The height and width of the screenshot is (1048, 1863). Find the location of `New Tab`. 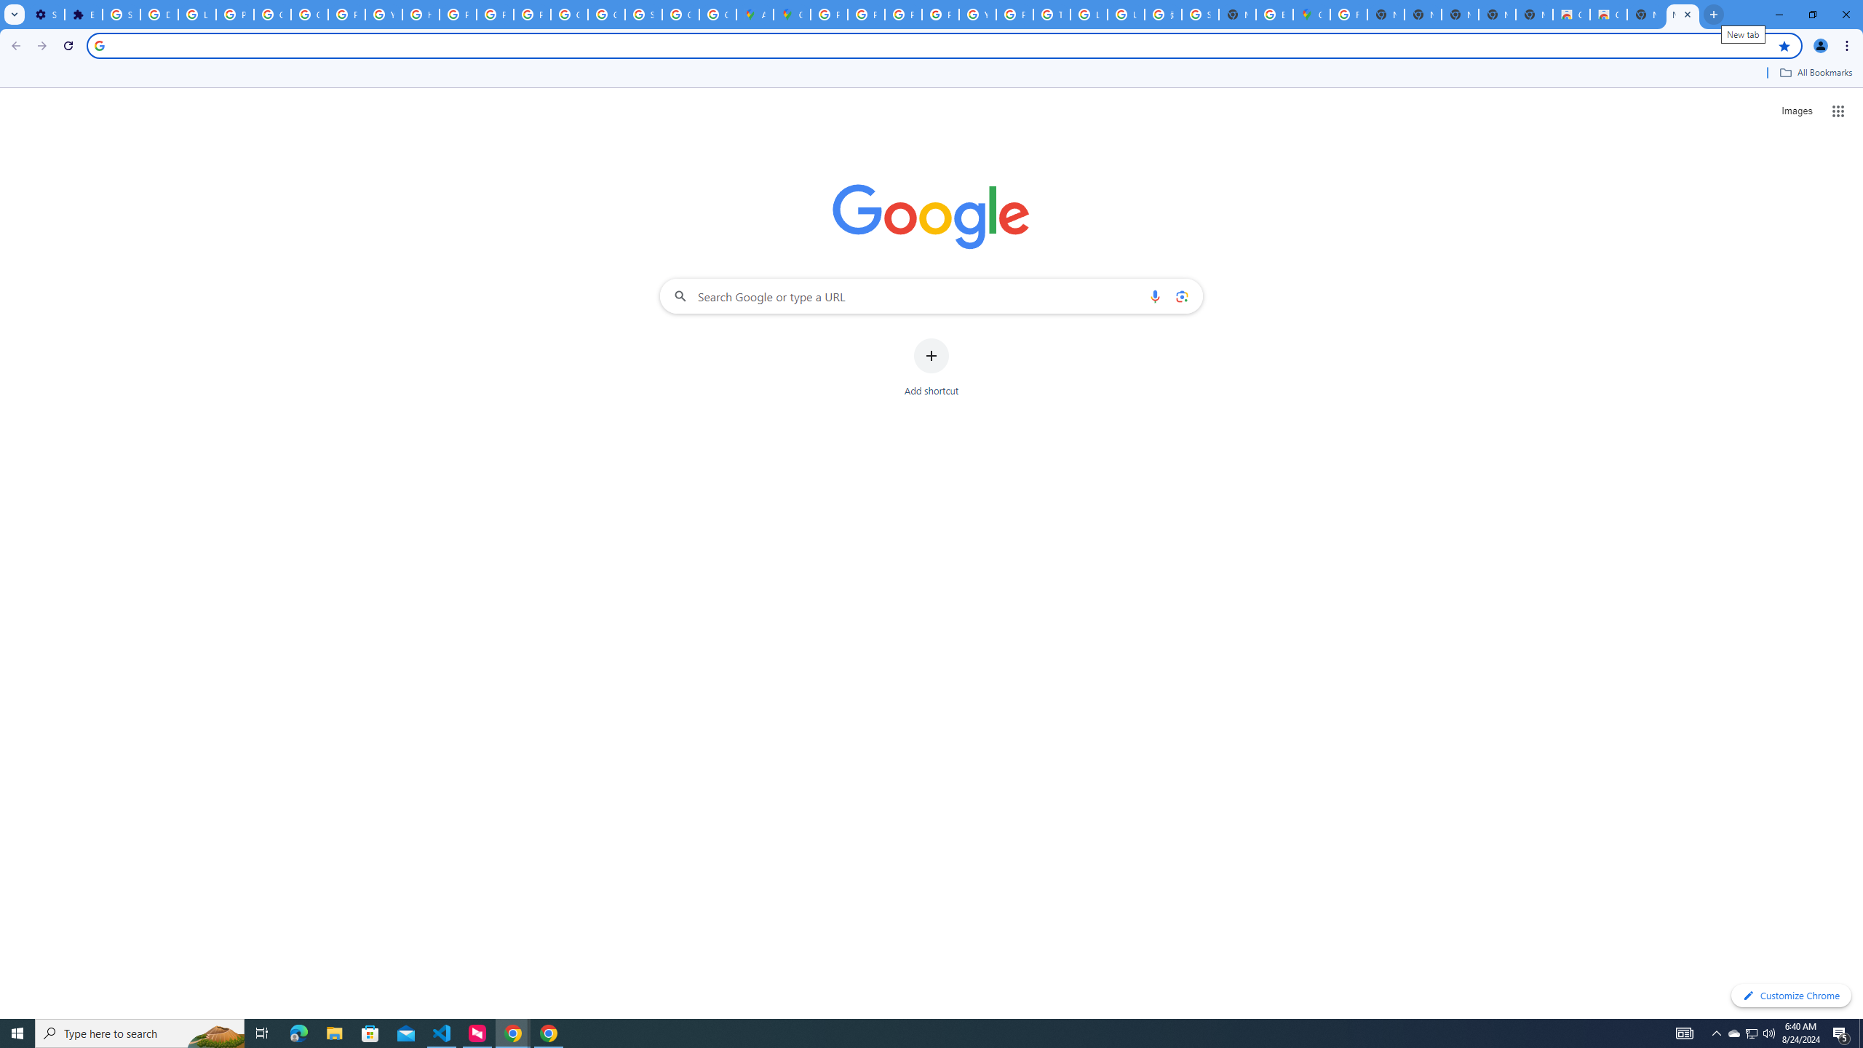

New Tab is located at coordinates (1237, 15).